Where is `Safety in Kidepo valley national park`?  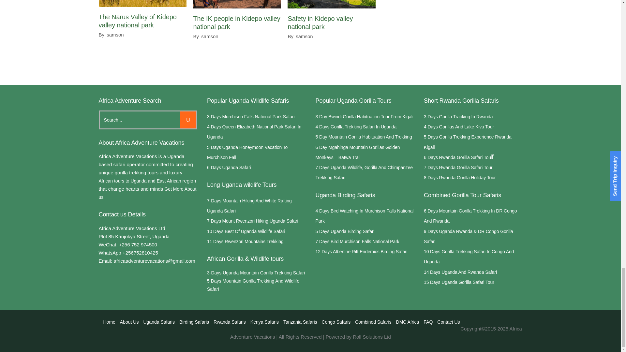 Safety in Kidepo valley national park is located at coordinates (320, 22).